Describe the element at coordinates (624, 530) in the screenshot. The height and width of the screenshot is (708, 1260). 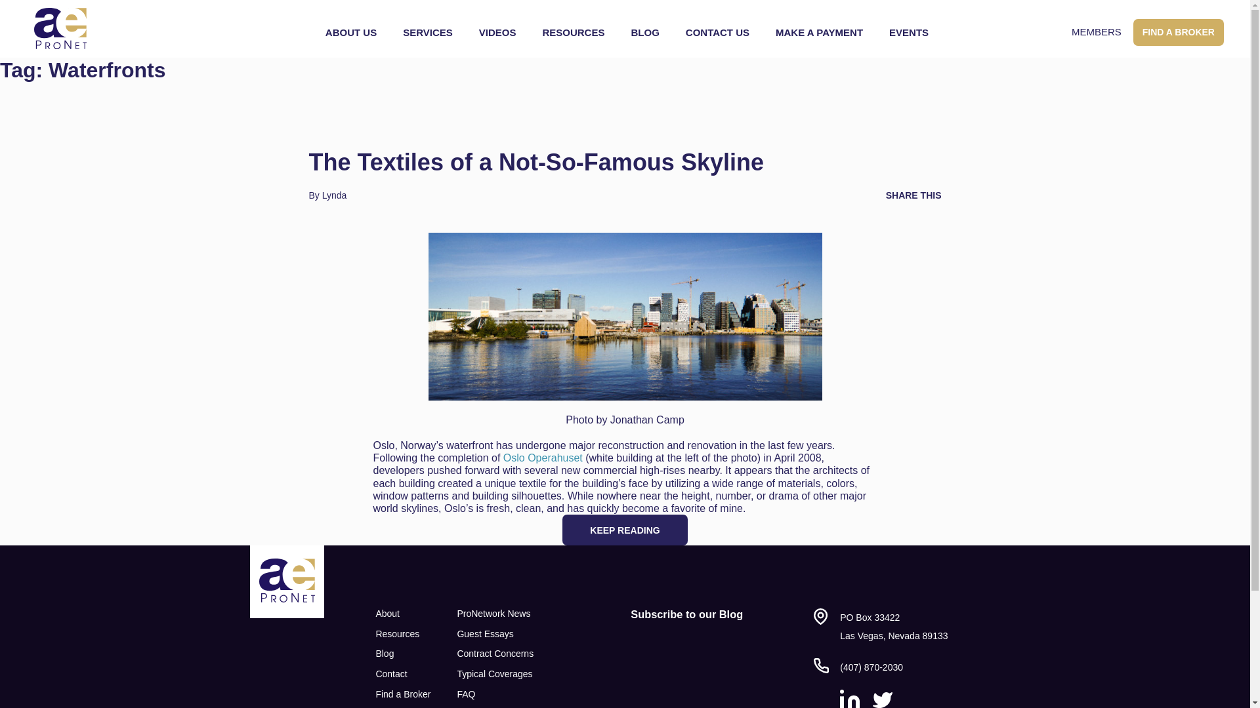
I see `KEEP READING` at that location.